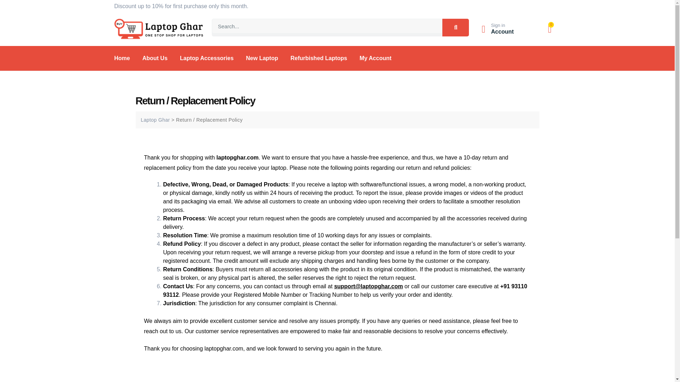 The width and height of the screenshot is (680, 382). I want to click on 0, so click(550, 29).